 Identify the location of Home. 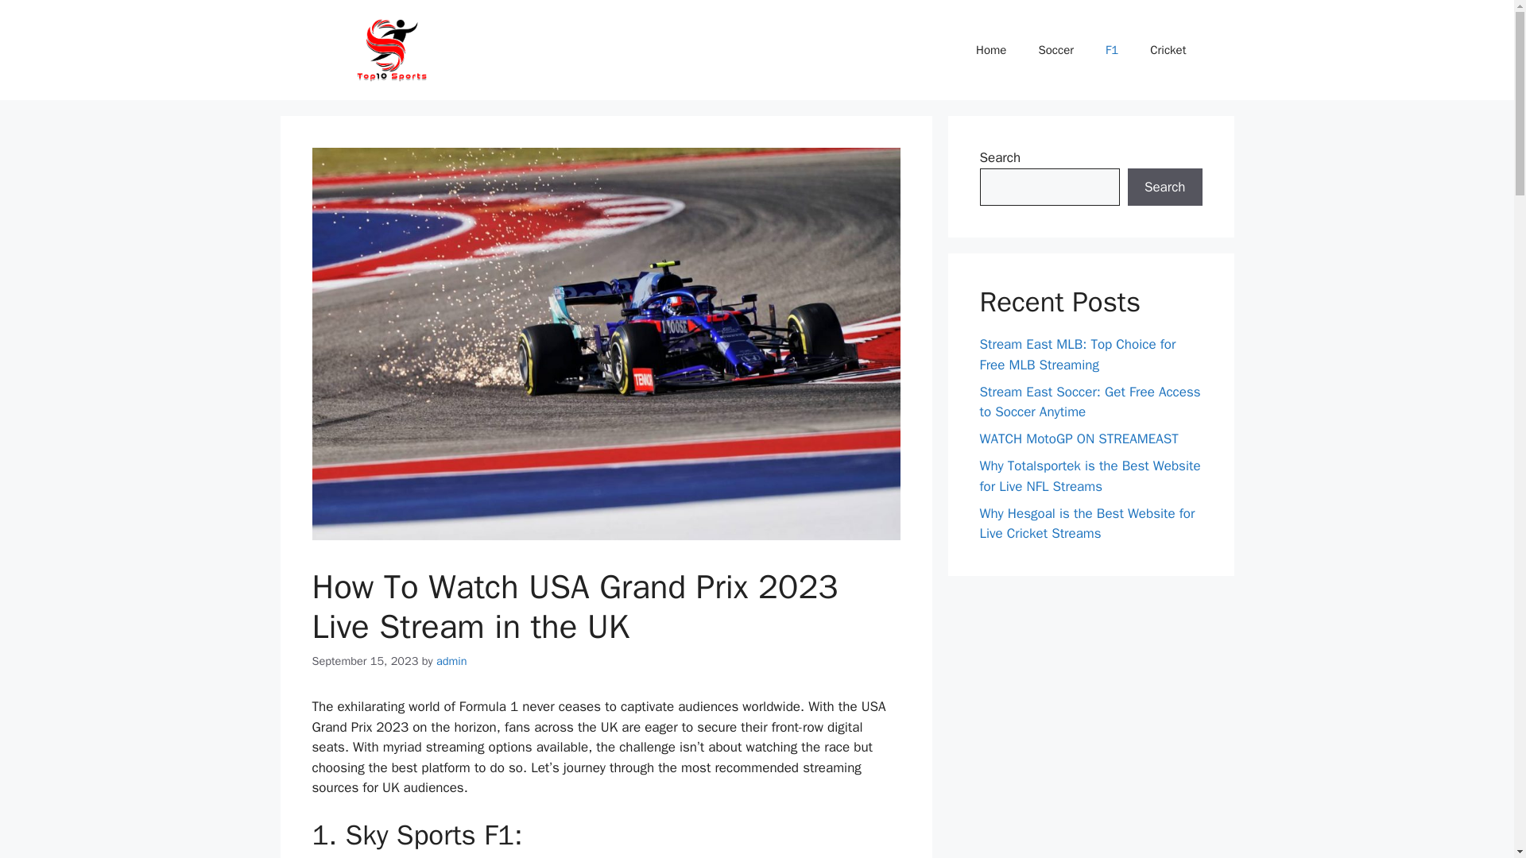
(990, 49).